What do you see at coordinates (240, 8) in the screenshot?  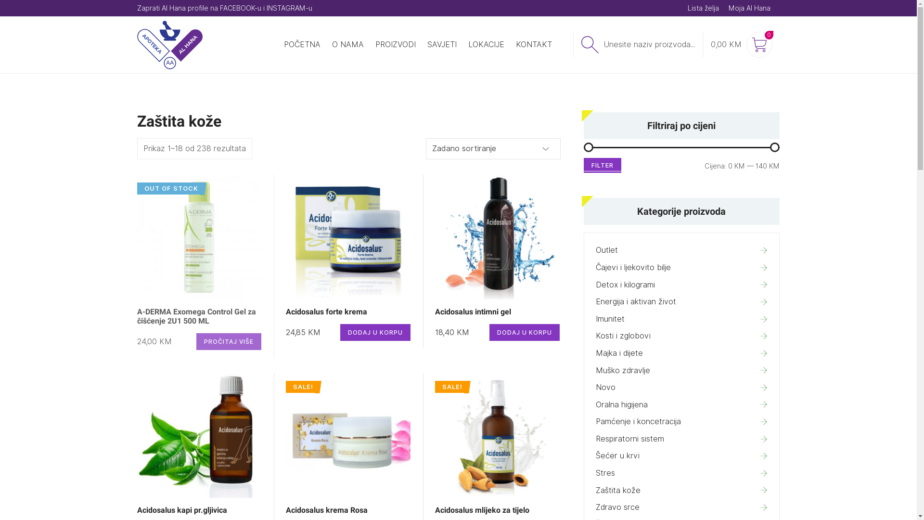 I see `FACEBOOK-u` at bounding box center [240, 8].